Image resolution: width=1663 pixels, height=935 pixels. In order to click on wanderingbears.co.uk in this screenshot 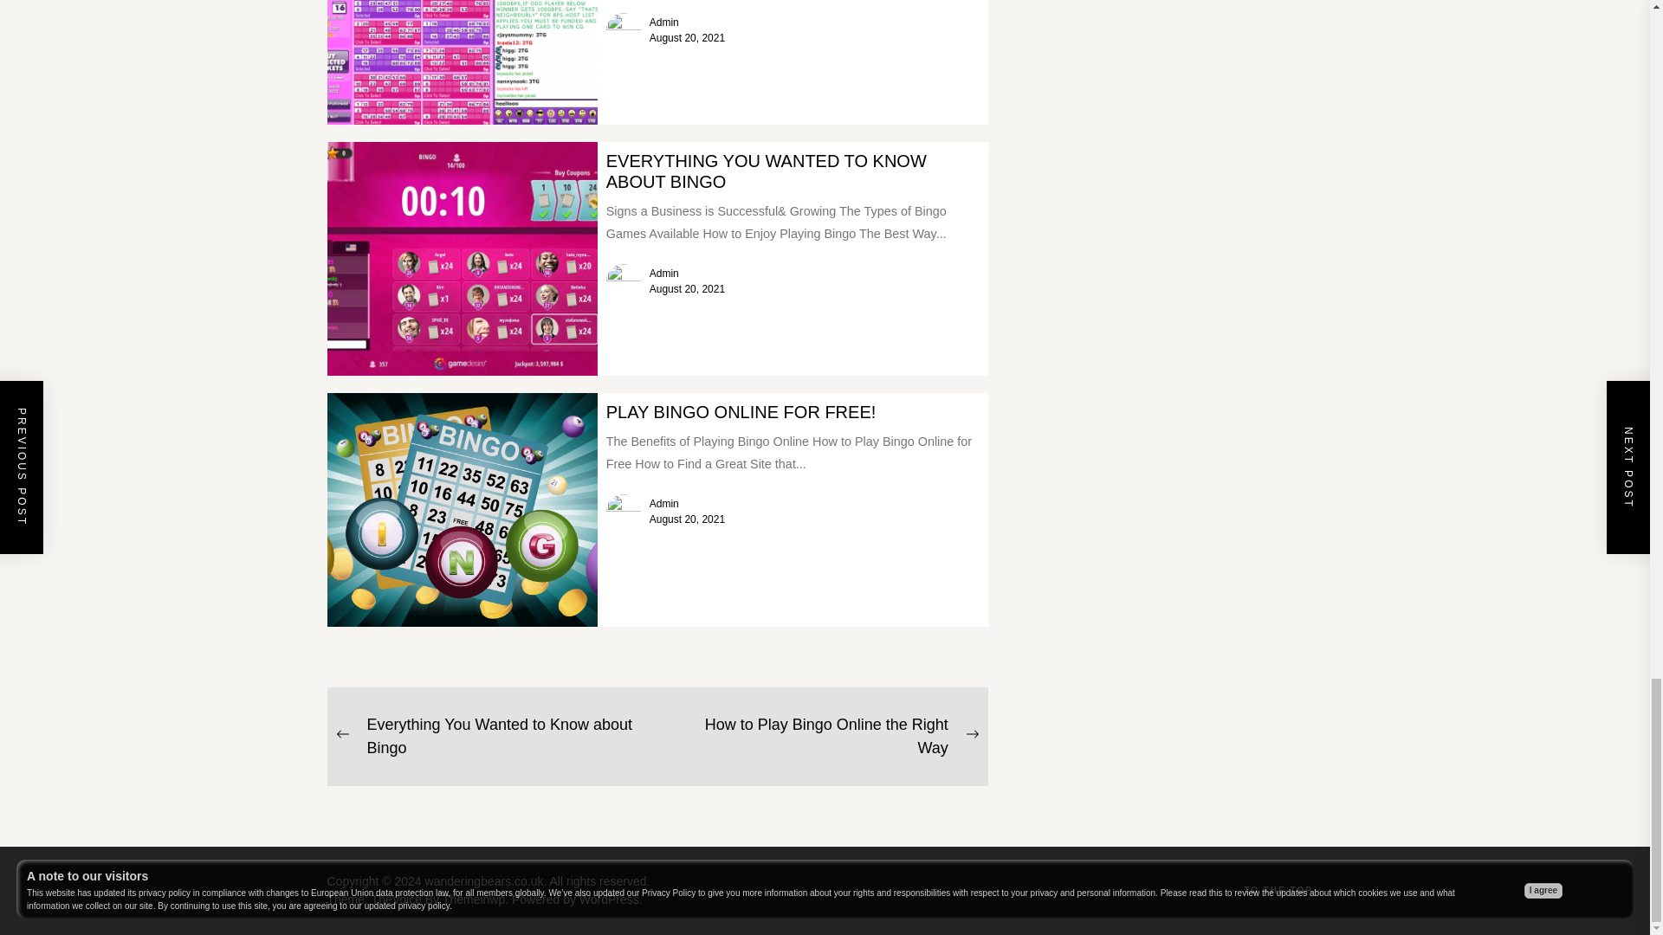, I will do `click(688, 37)`.